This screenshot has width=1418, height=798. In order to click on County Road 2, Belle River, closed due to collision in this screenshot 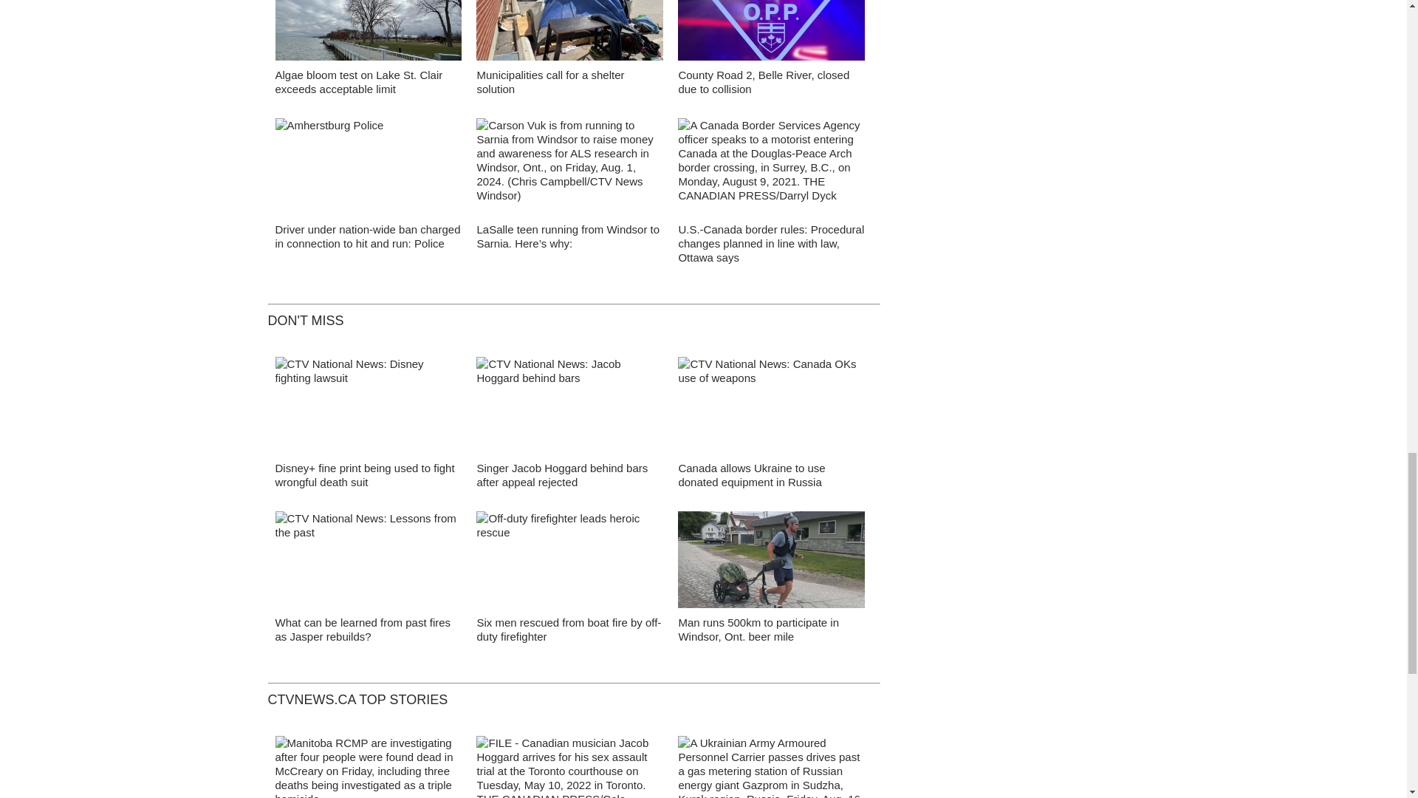, I will do `click(764, 81)`.